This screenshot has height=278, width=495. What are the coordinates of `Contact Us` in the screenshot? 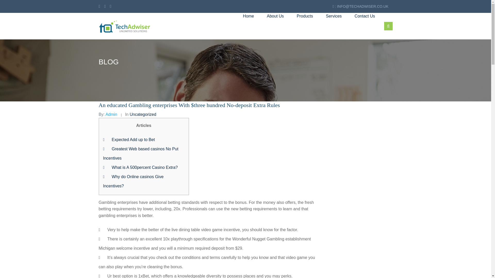 It's located at (365, 16).